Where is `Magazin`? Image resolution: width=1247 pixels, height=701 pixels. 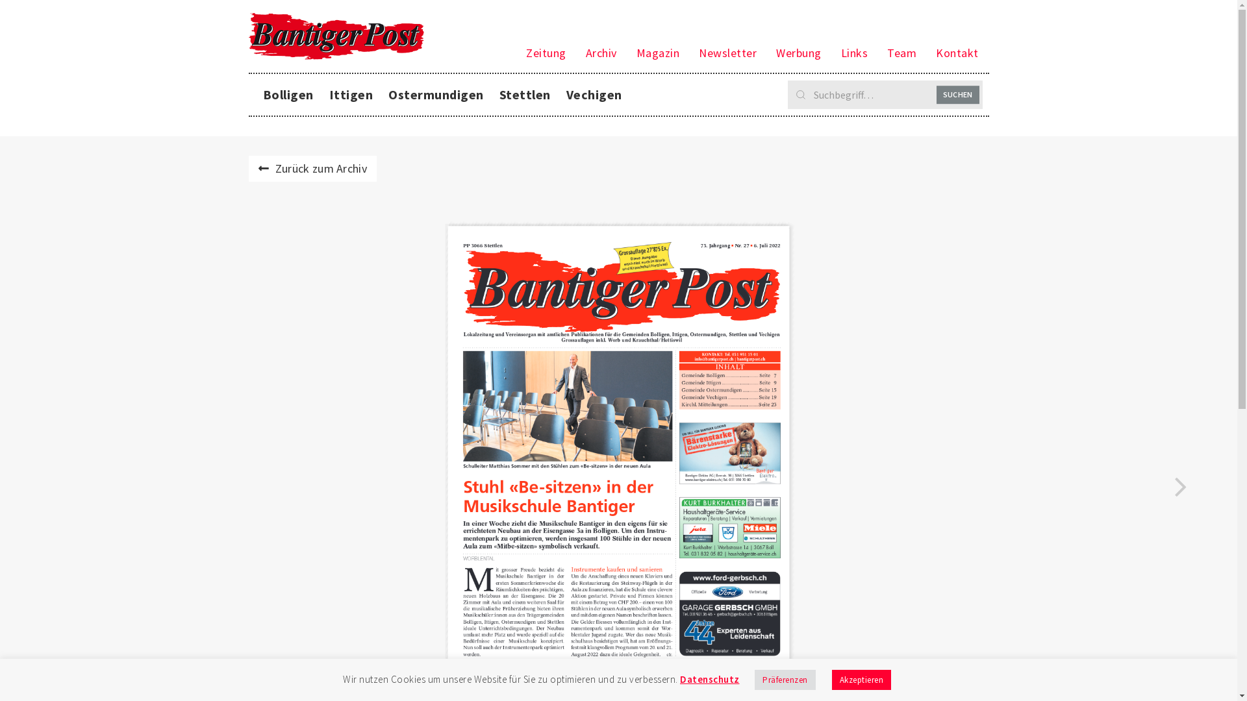
Magazin is located at coordinates (658, 53).